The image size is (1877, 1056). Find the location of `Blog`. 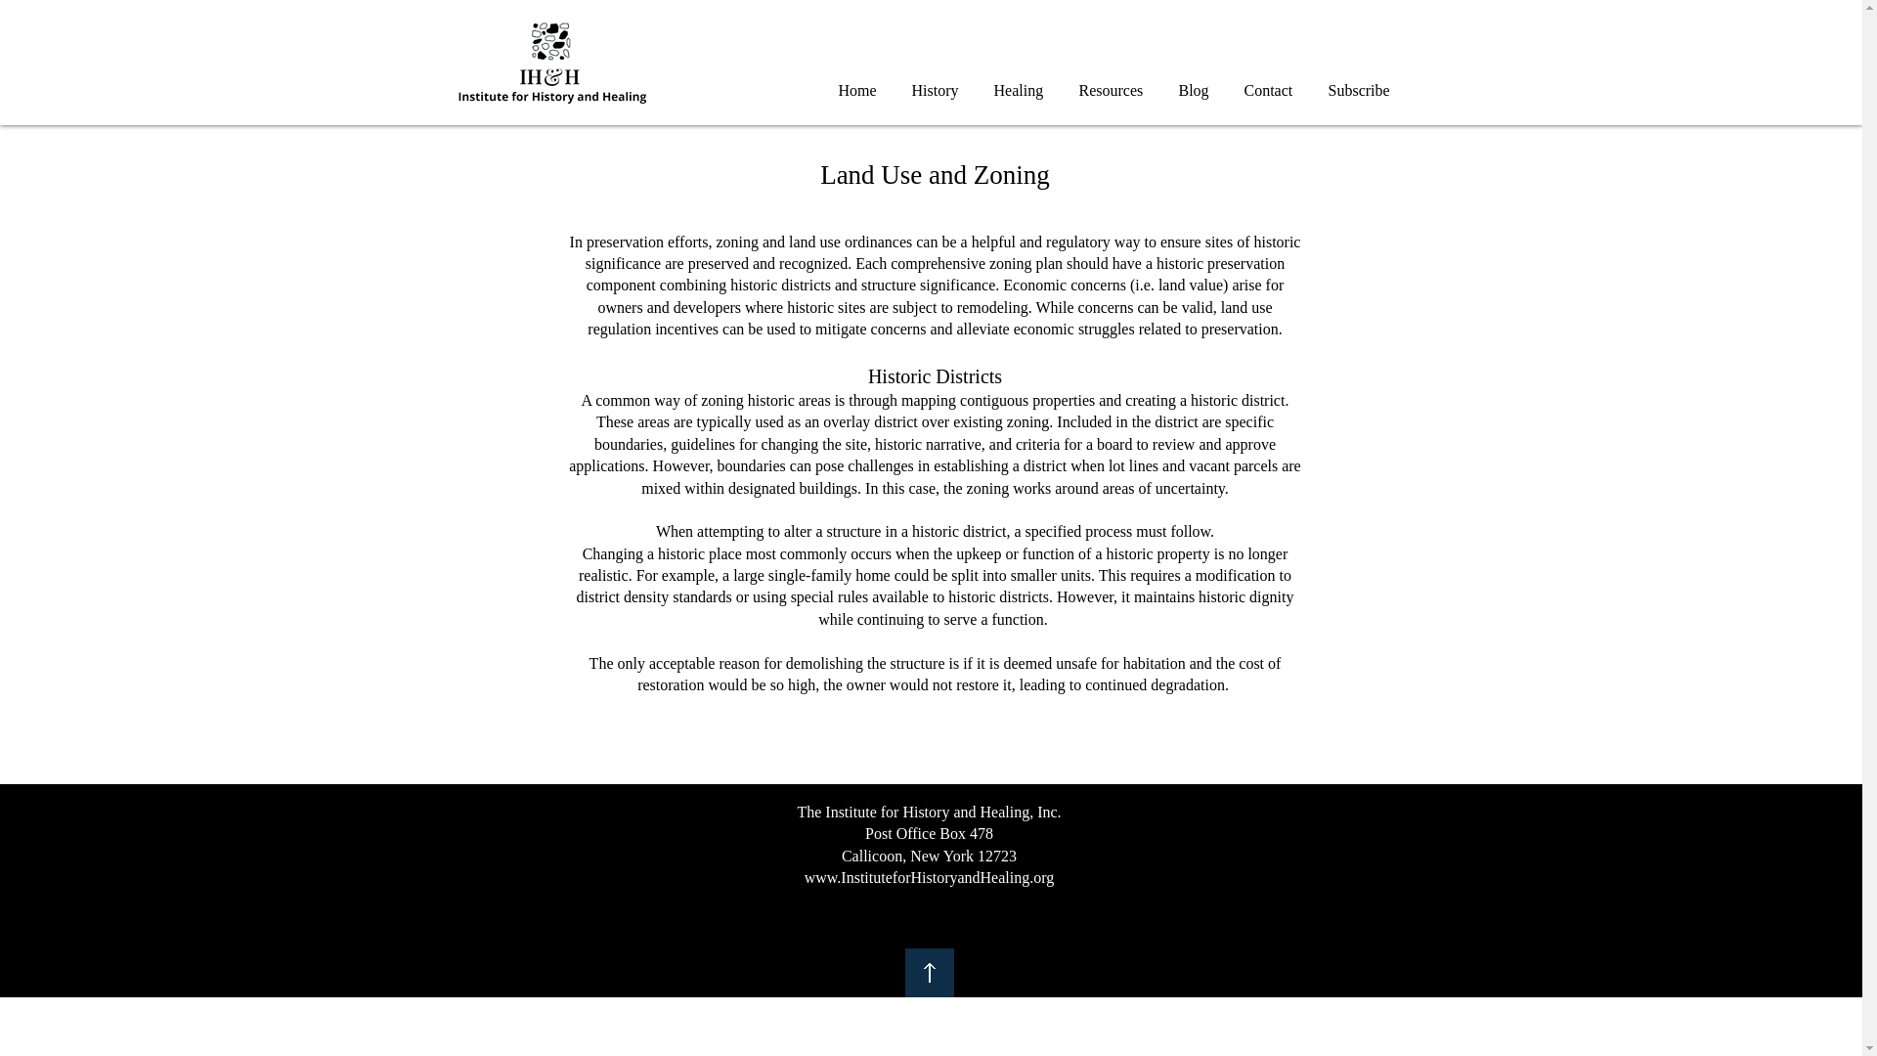

Blog is located at coordinates (1195, 82).